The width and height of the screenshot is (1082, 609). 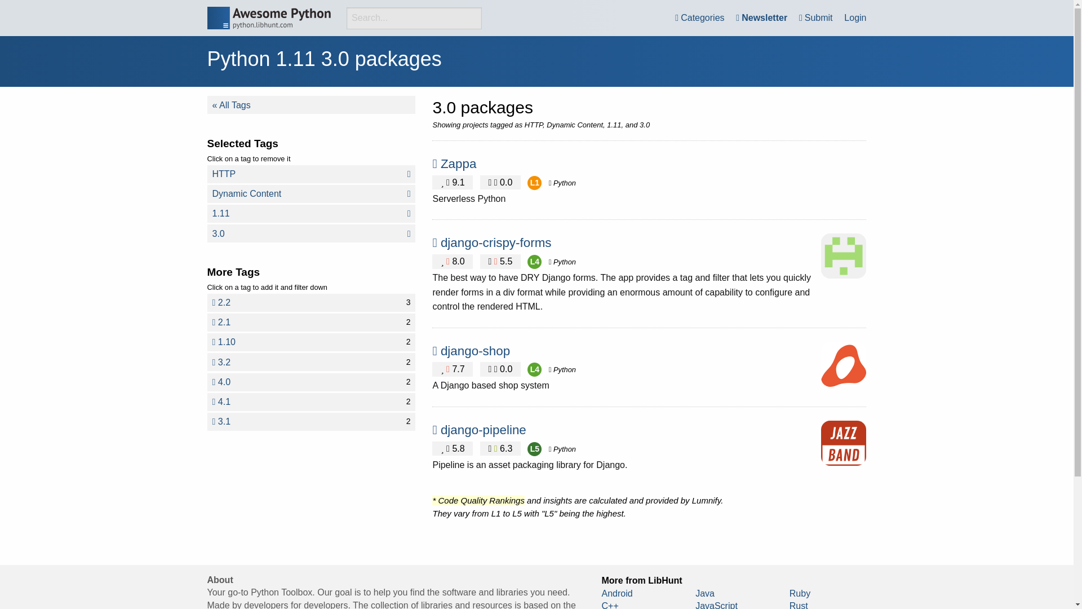 I want to click on Categories, so click(x=699, y=18).